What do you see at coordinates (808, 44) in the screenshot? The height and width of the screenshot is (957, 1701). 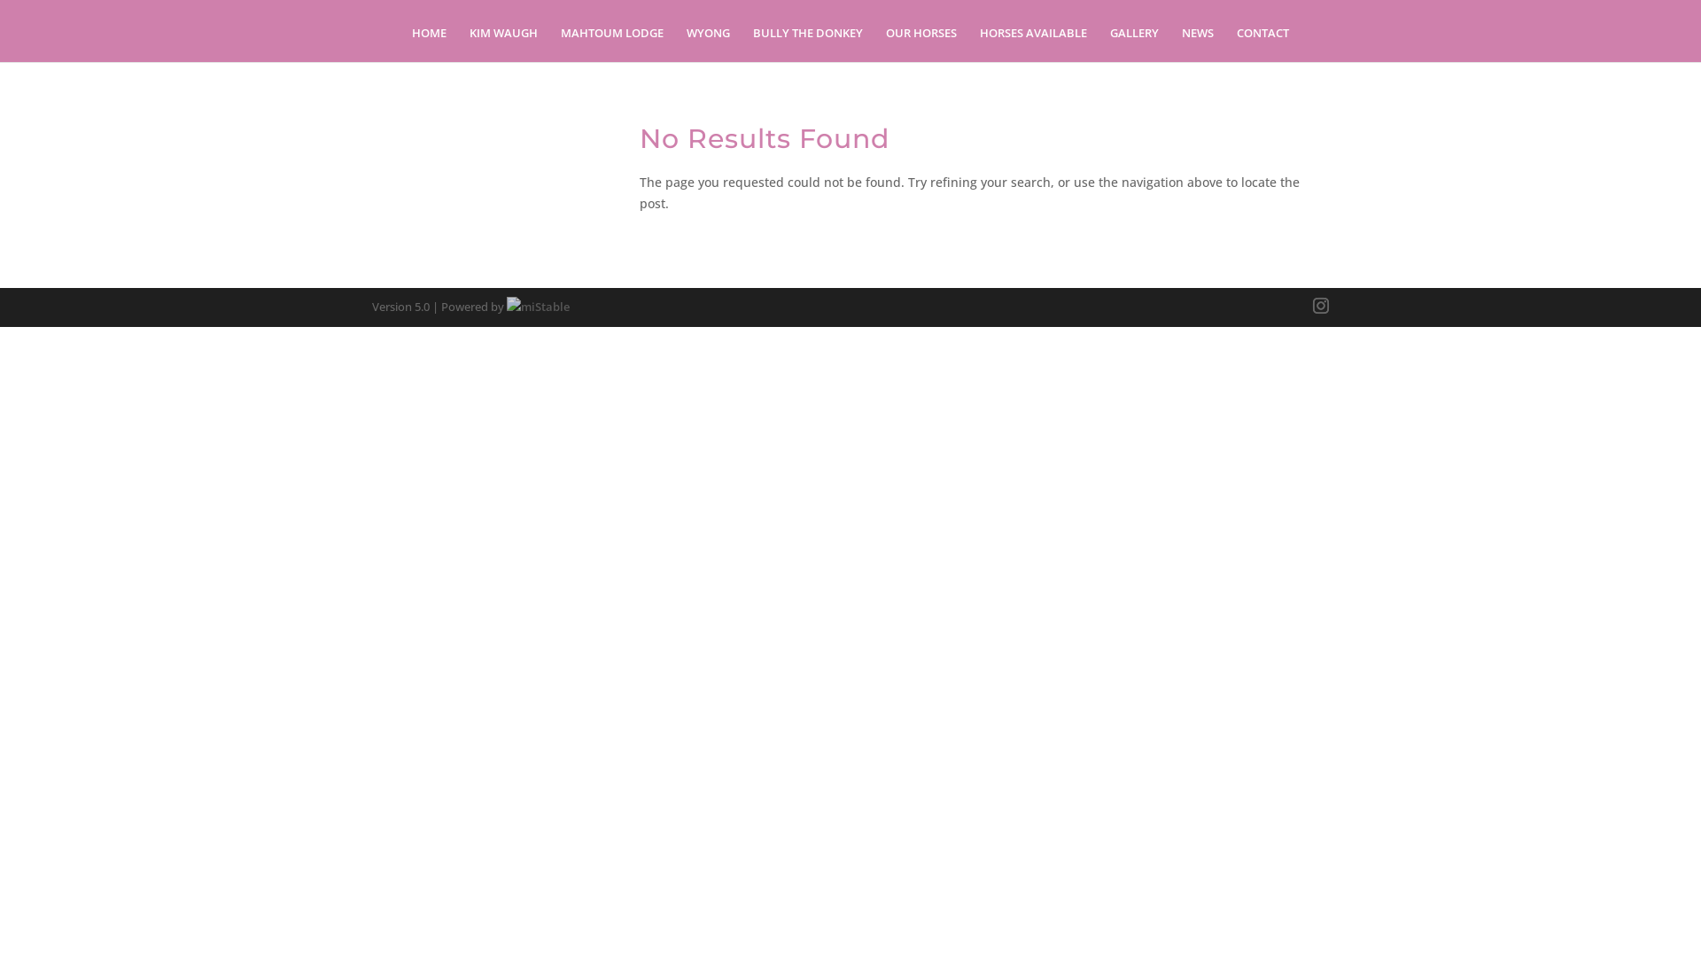 I see `BULLY THE DONKEY` at bounding box center [808, 44].